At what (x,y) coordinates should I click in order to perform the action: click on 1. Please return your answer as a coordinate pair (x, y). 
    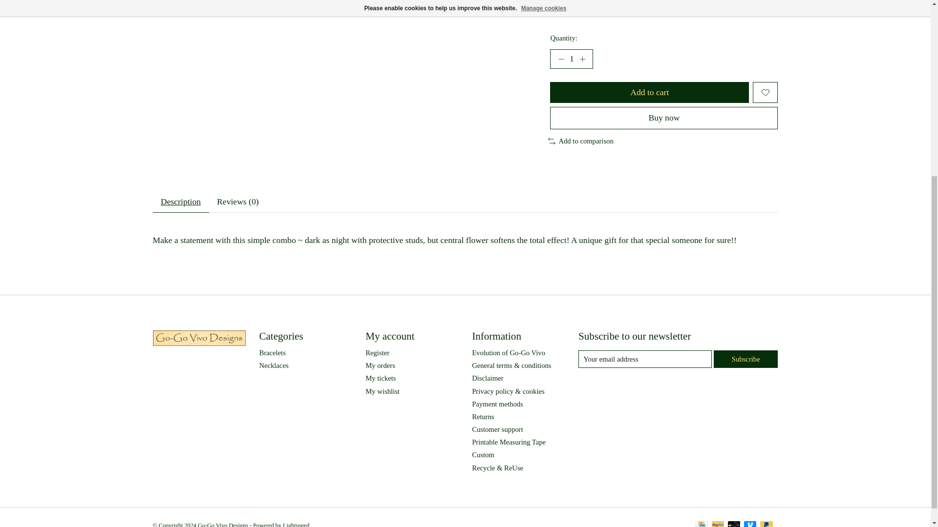
    Looking at the image, I should click on (571, 59).